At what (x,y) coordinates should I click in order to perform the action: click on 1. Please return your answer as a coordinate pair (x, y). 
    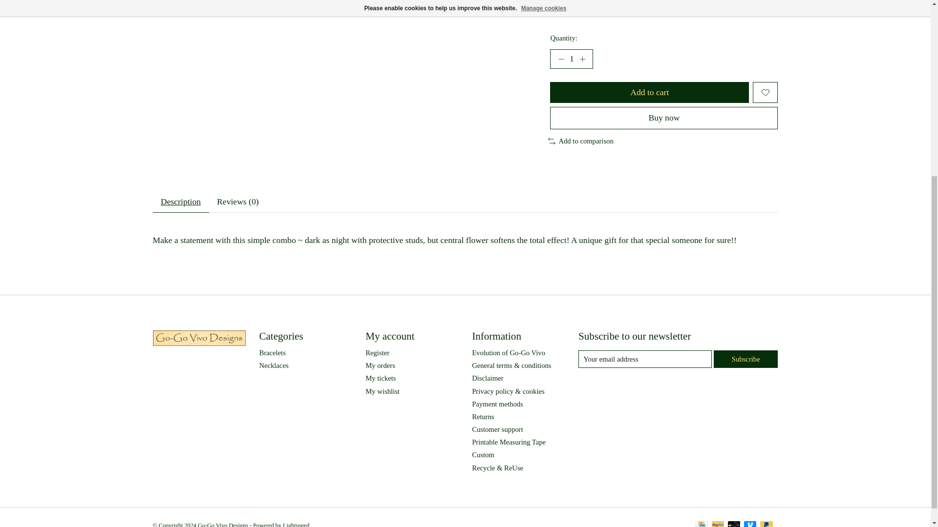
    Looking at the image, I should click on (571, 59).